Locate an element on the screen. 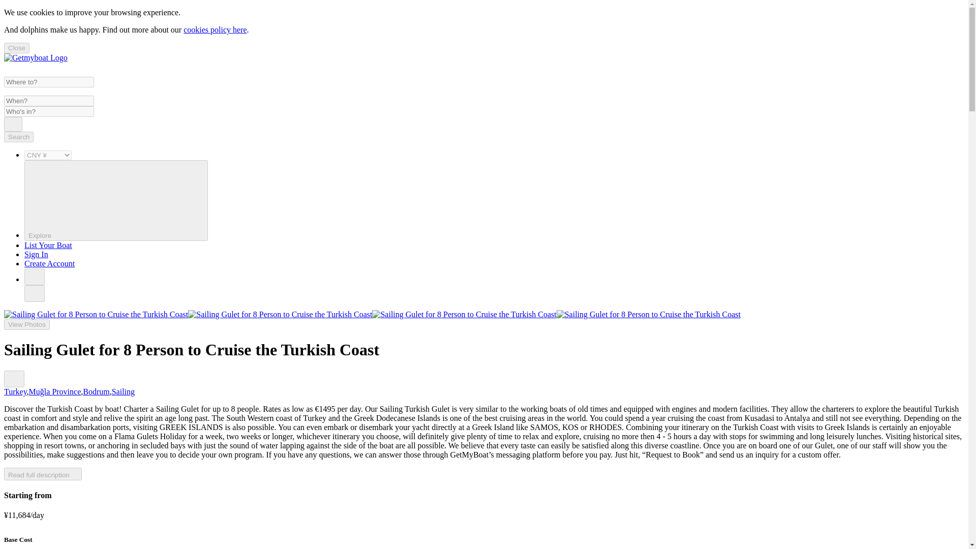 The image size is (976, 549). Sign In is located at coordinates (36, 254).